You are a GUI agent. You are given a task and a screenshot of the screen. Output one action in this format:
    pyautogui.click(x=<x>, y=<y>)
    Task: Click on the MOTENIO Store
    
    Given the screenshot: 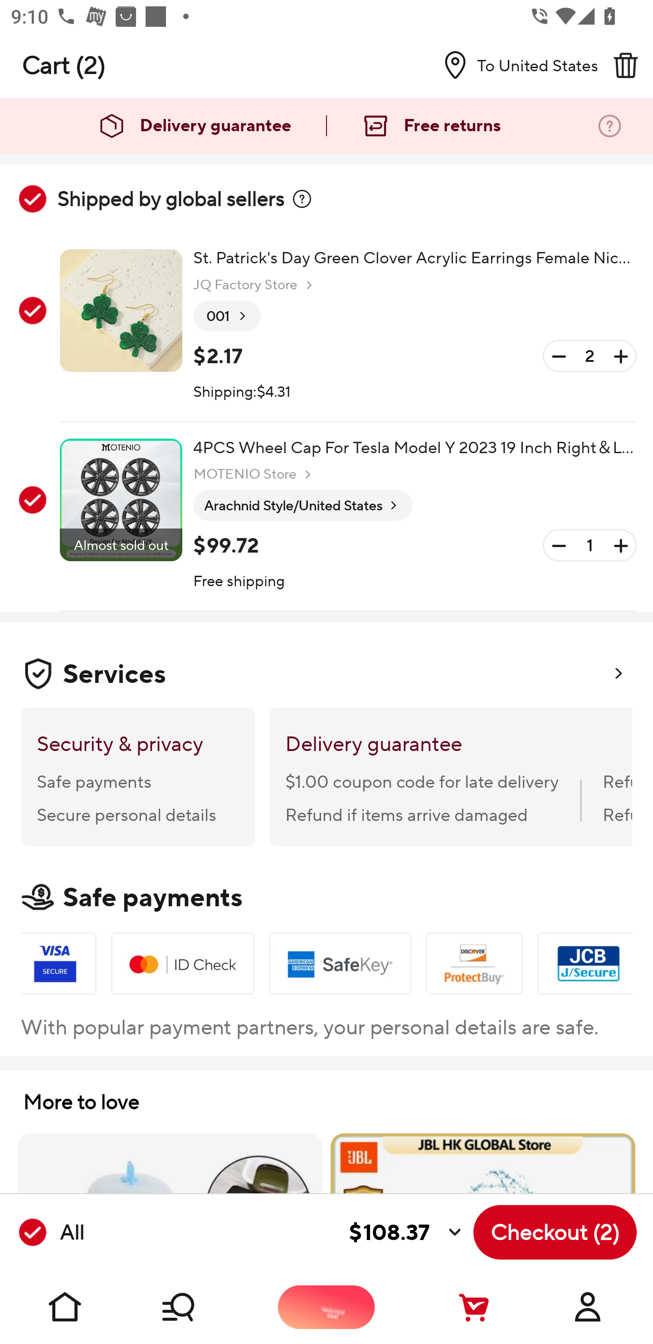 What is the action you would take?
    pyautogui.click(x=254, y=474)
    